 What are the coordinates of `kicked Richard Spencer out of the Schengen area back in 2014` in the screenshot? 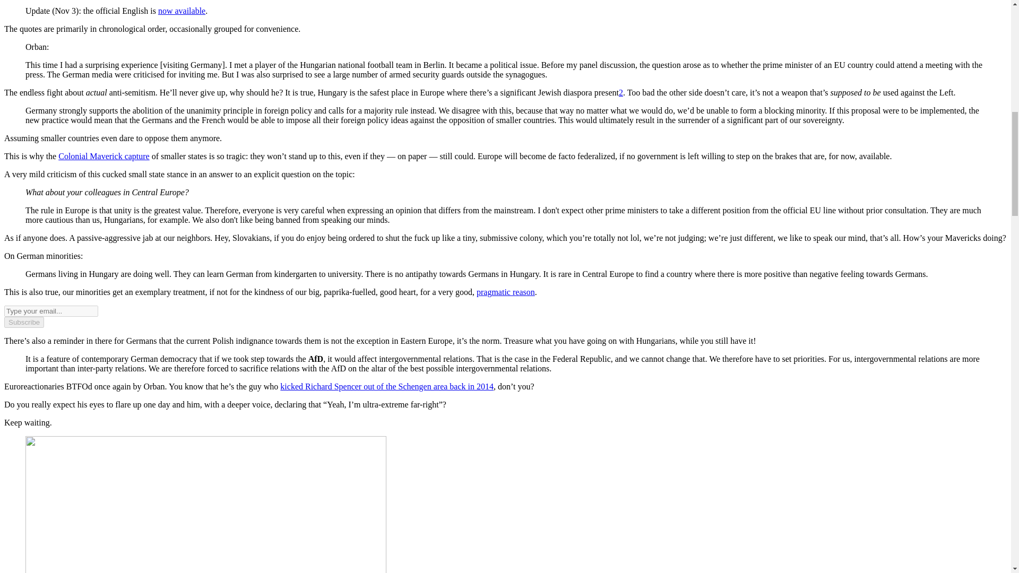 It's located at (386, 386).